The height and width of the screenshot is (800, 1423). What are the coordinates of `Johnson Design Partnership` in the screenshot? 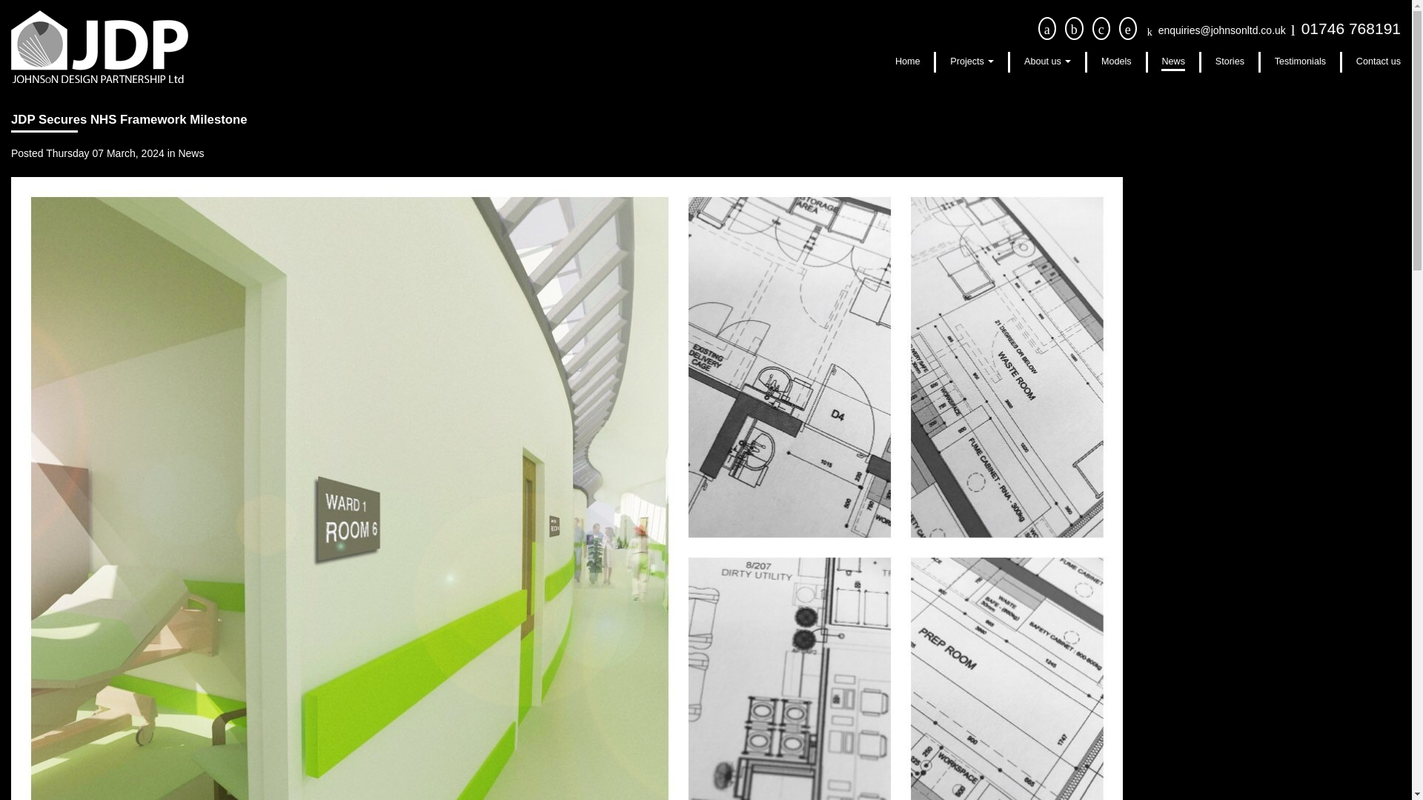 It's located at (99, 47).